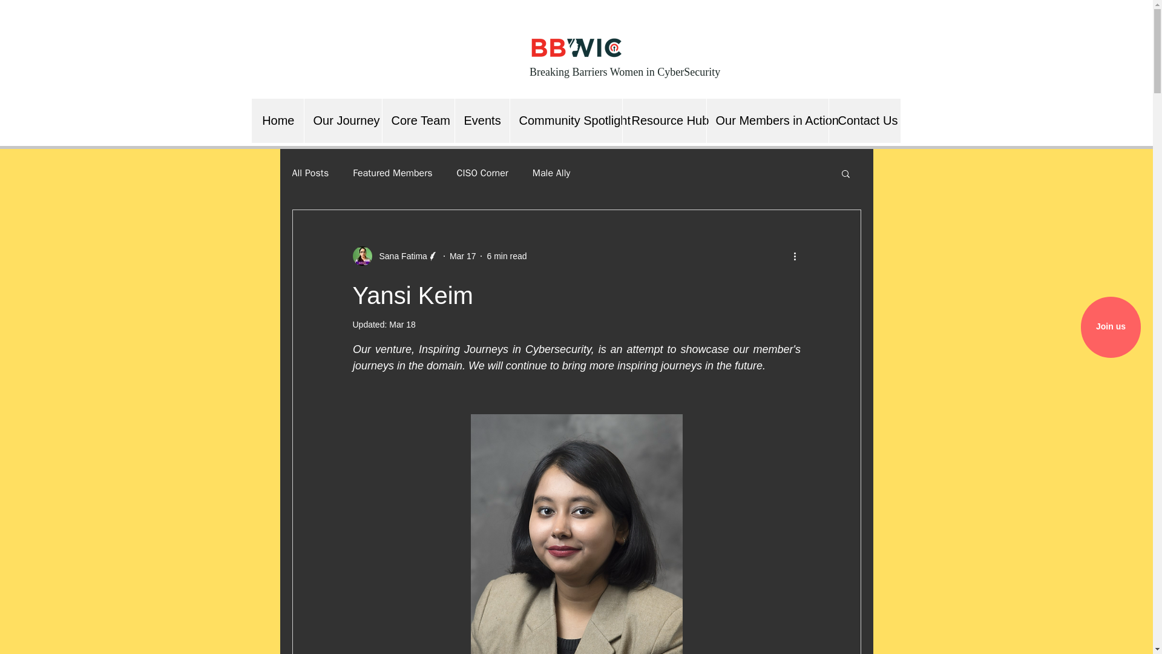 The height and width of the screenshot is (654, 1162). What do you see at coordinates (310, 173) in the screenshot?
I see `All Posts` at bounding box center [310, 173].